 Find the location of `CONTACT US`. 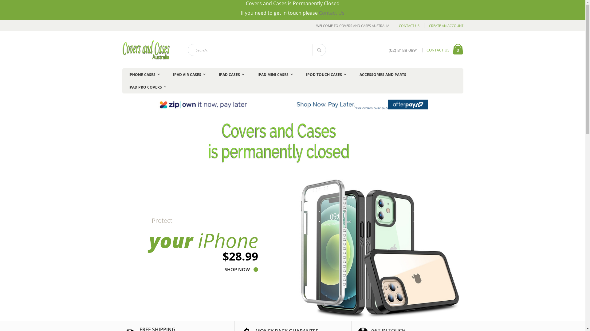

CONTACT US is located at coordinates (438, 50).